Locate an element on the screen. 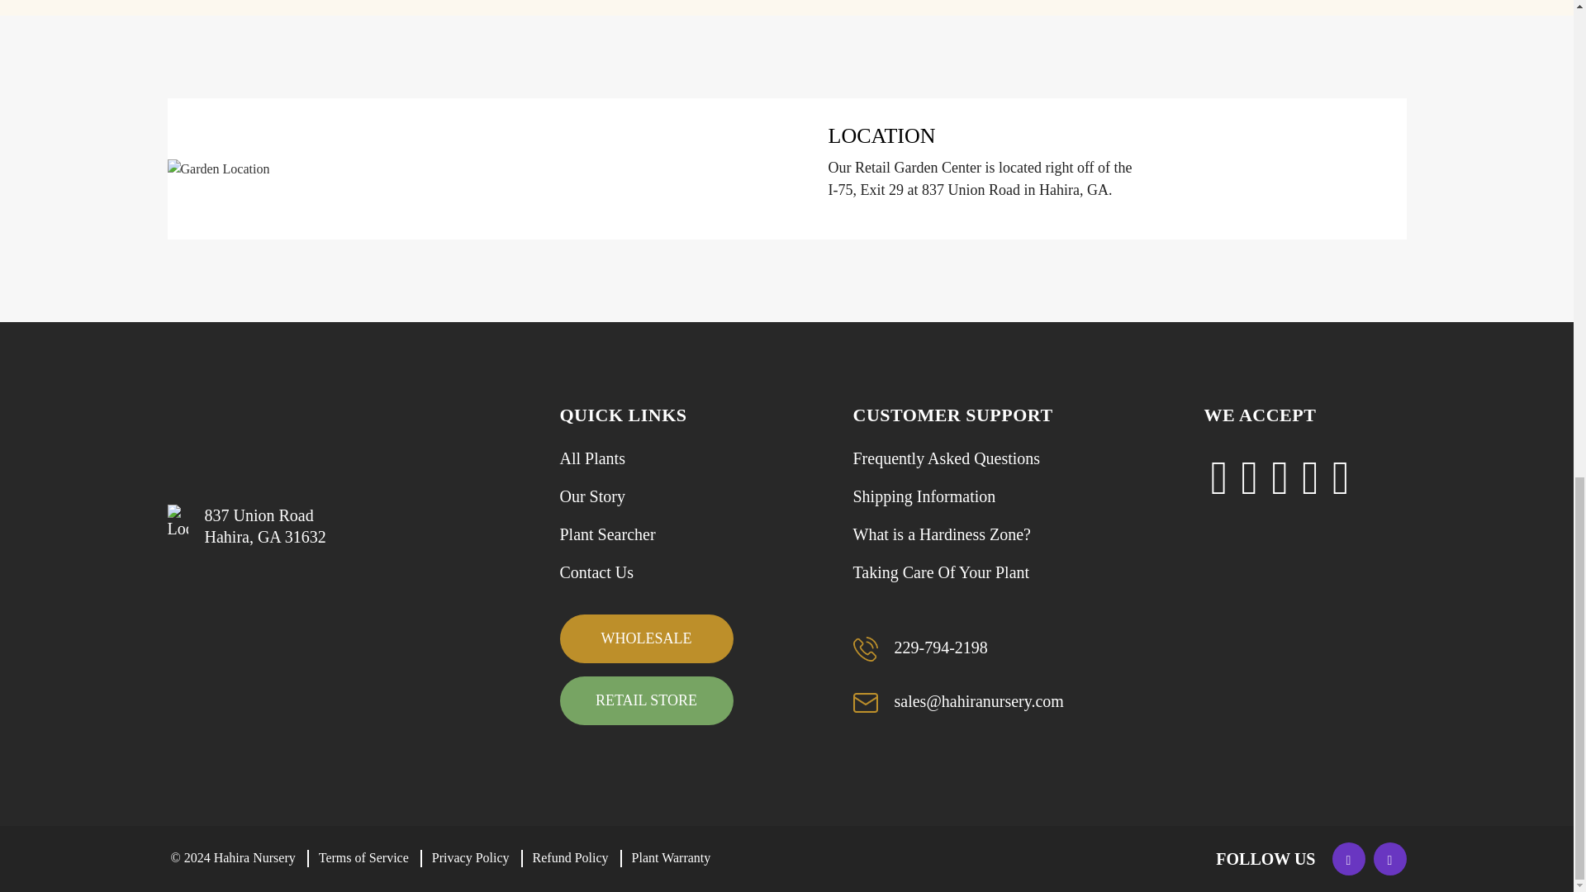 This screenshot has height=892, width=1586. Frequently Asked Questions is located at coordinates (947, 458).